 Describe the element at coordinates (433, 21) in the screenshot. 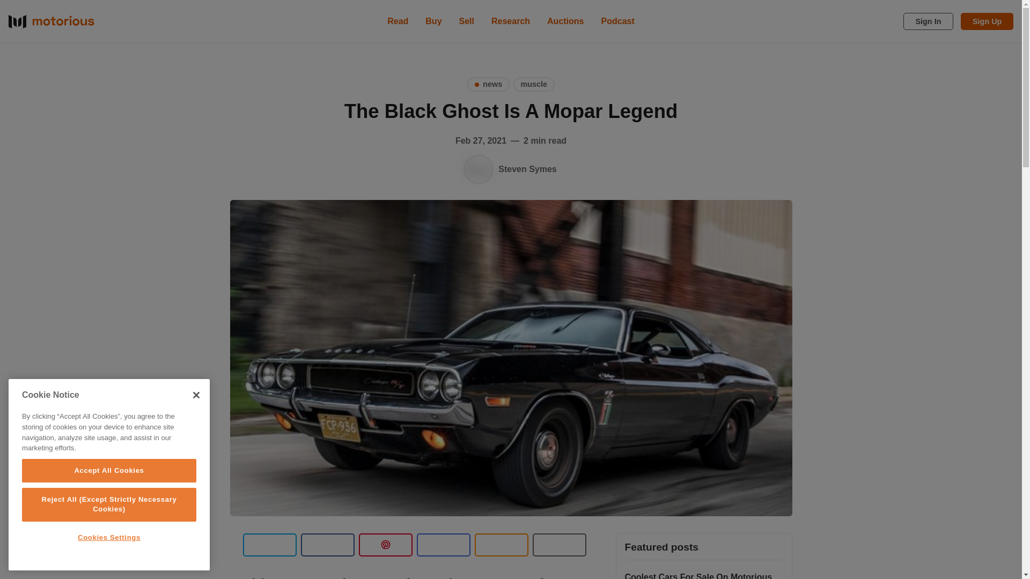

I see `Buy` at that location.